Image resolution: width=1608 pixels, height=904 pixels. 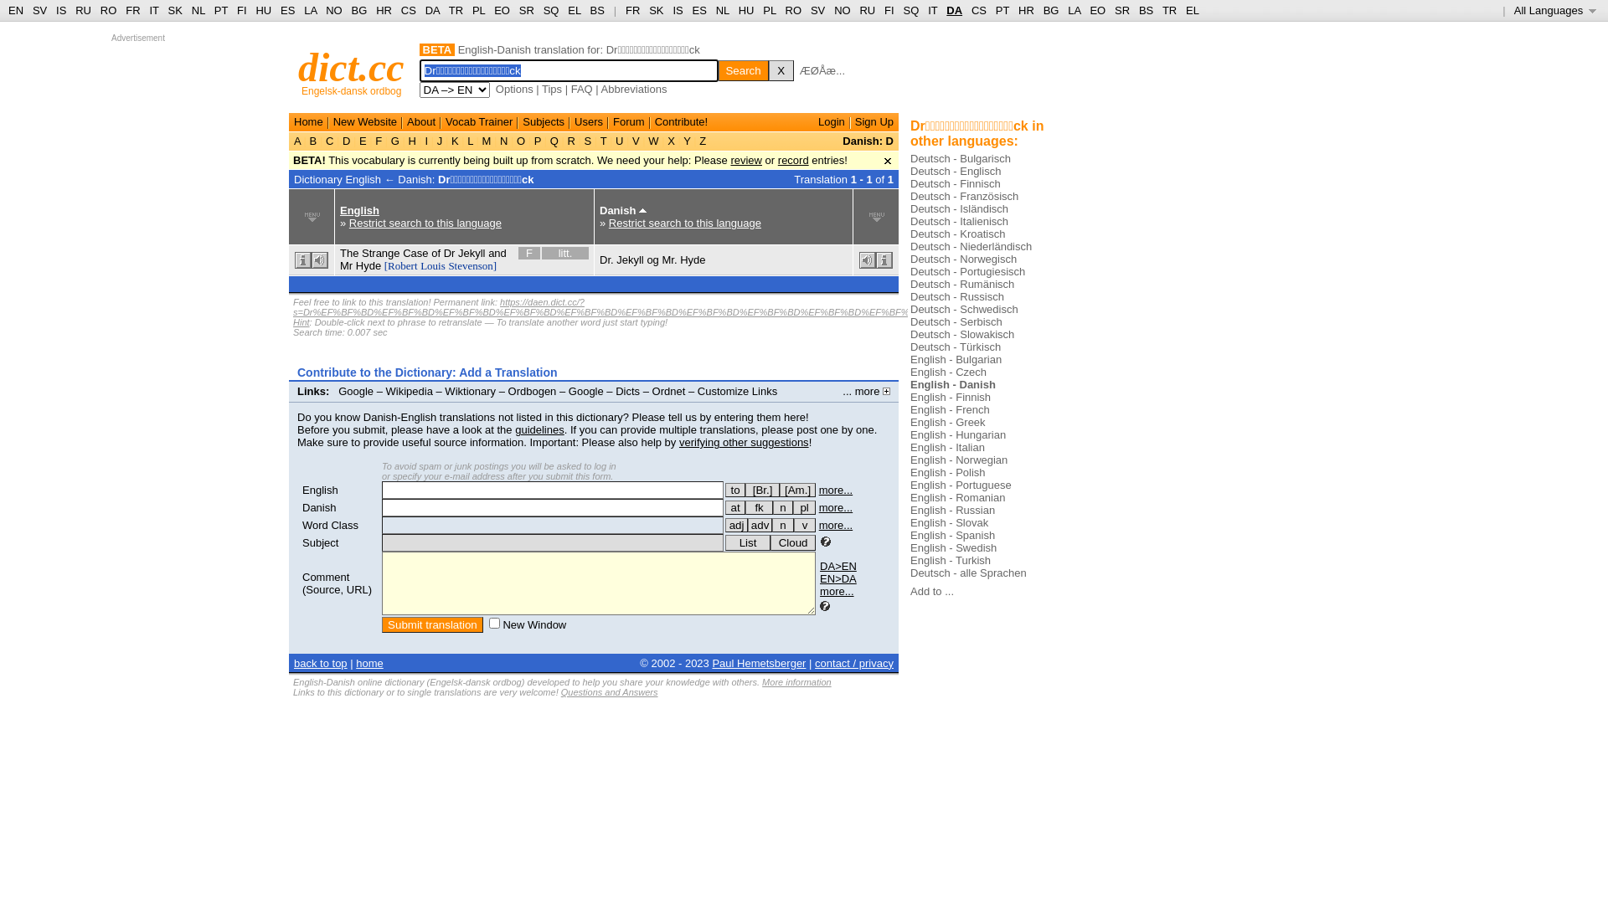 I want to click on SQ, so click(x=911, y=10).